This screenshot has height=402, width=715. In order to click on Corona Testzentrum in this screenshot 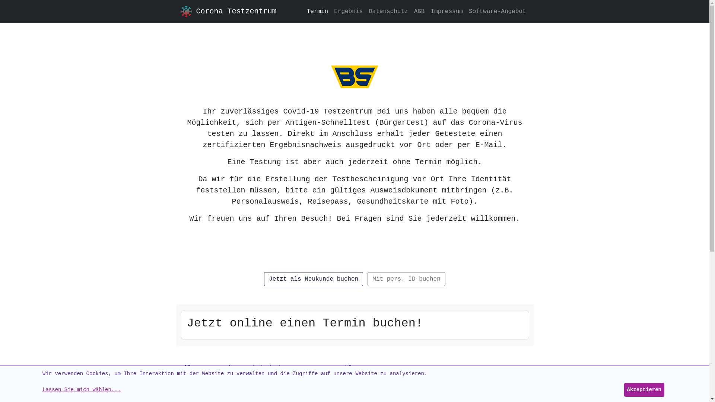, I will do `click(236, 12)`.